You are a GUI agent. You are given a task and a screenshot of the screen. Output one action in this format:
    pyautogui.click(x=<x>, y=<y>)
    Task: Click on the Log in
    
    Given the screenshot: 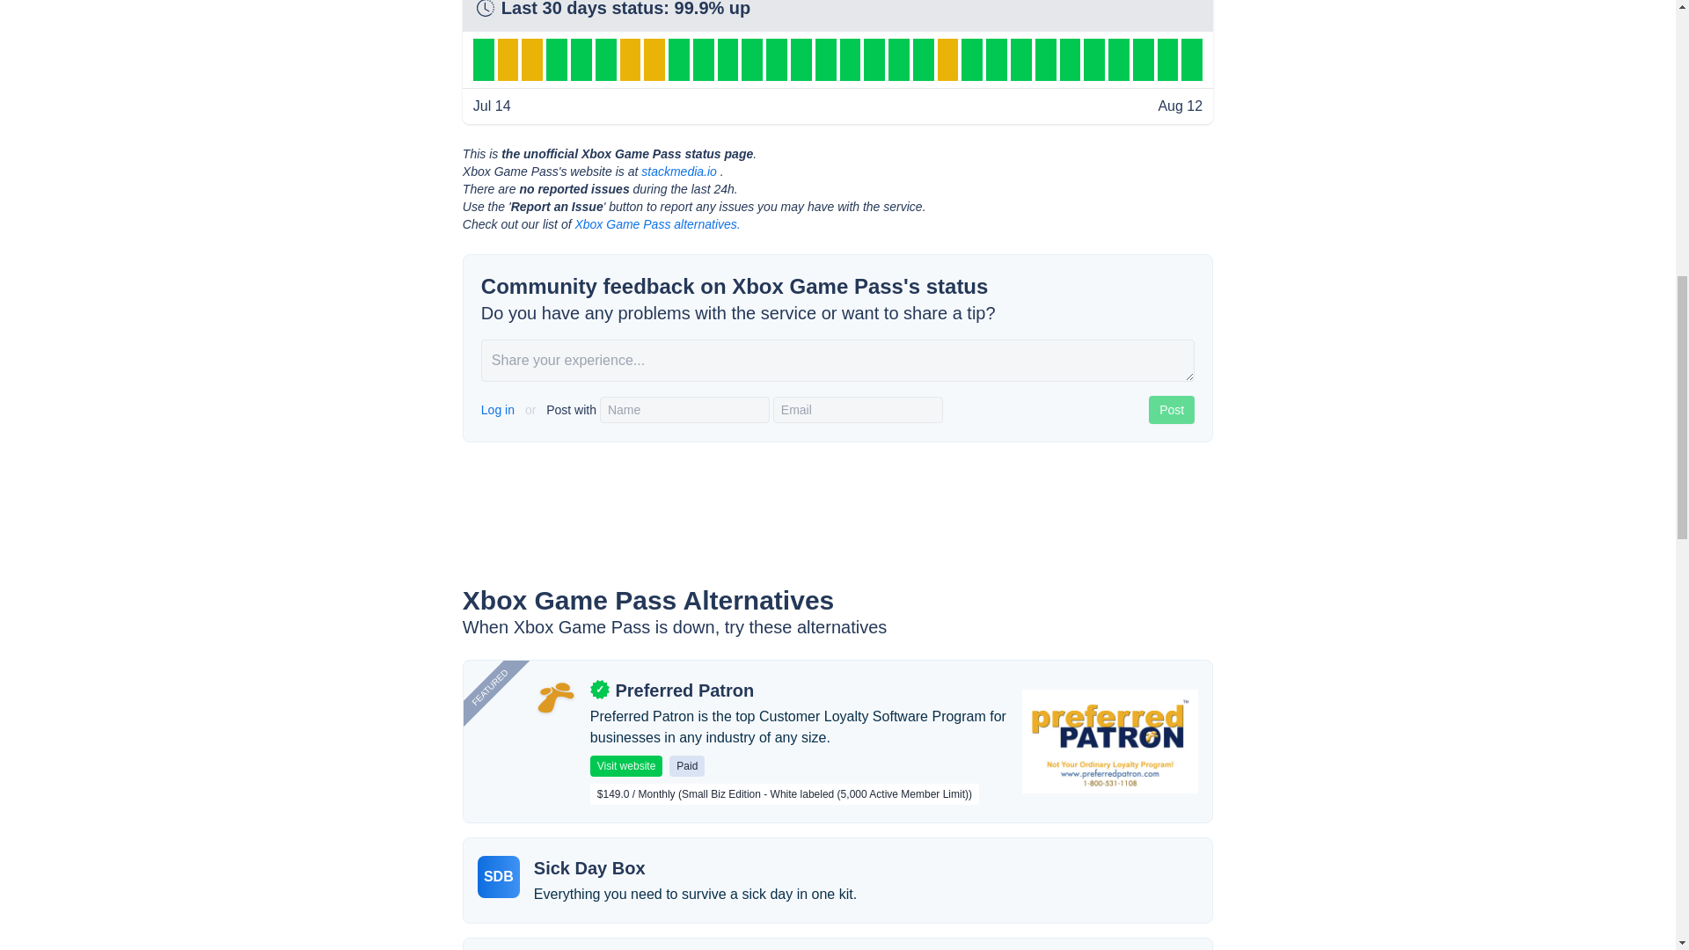 What is the action you would take?
    pyautogui.click(x=500, y=410)
    